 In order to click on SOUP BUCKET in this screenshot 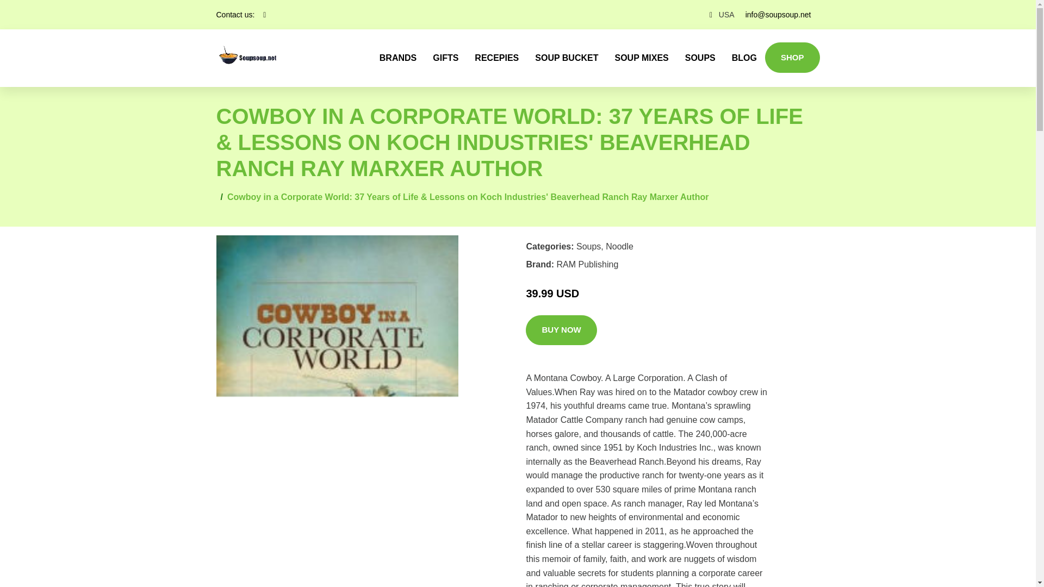, I will do `click(567, 58)`.